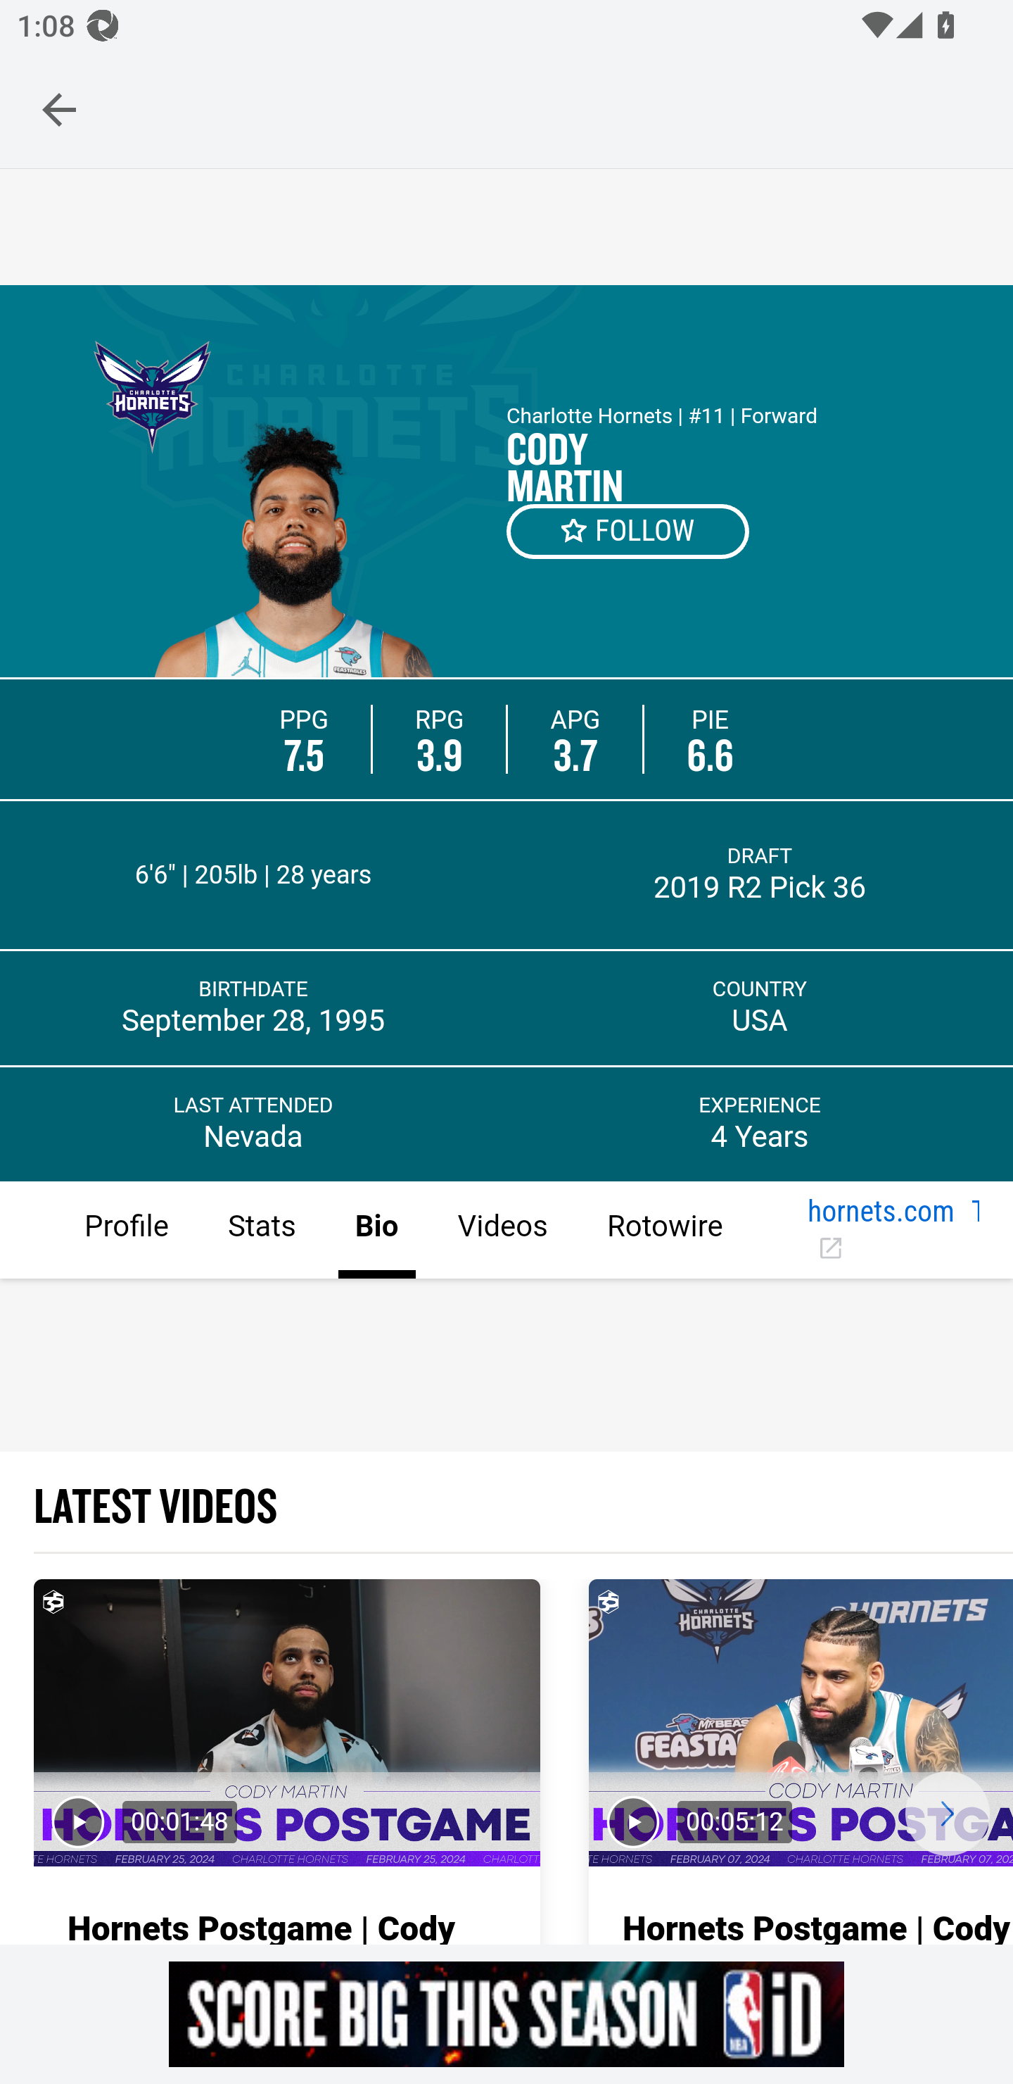 Image resolution: width=1013 pixels, height=2084 pixels. What do you see at coordinates (664, 1231) in the screenshot?
I see `Rotowire` at bounding box center [664, 1231].